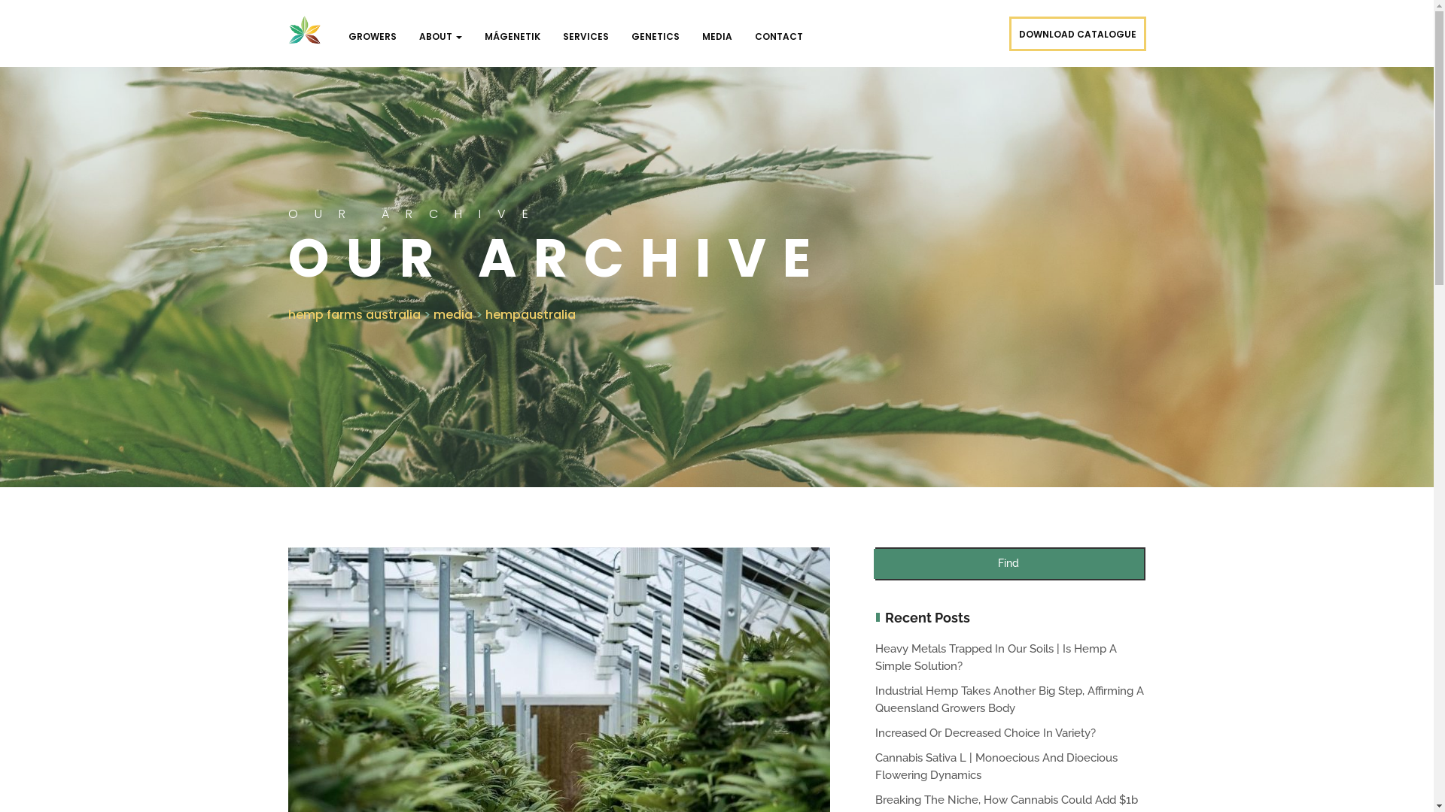 This screenshot has height=812, width=1445. I want to click on SERVICES, so click(586, 37).